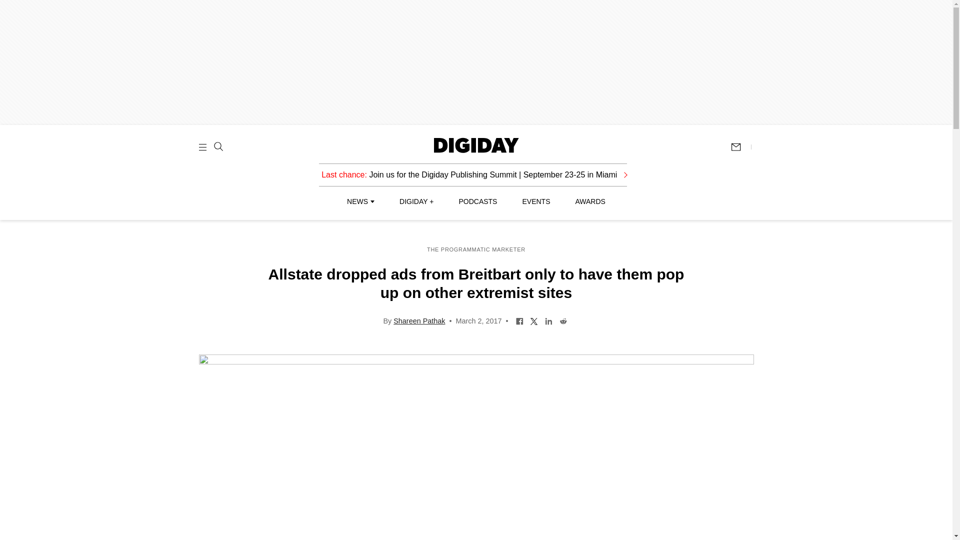 The height and width of the screenshot is (540, 960). I want to click on Share on LinkedIn, so click(548, 320).